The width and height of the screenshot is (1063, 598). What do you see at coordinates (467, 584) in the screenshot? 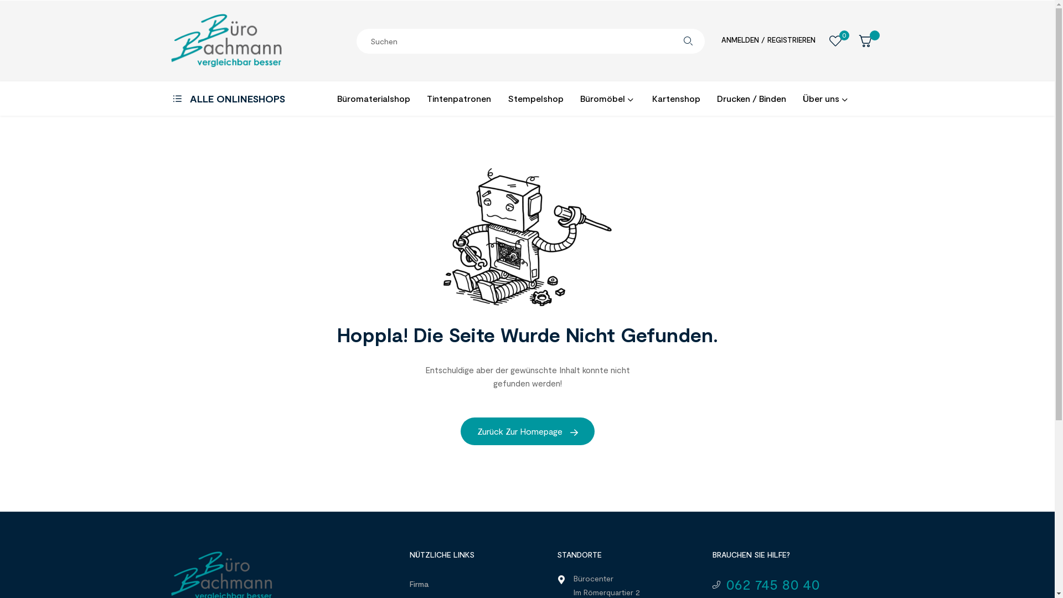
I see `Firma` at bounding box center [467, 584].